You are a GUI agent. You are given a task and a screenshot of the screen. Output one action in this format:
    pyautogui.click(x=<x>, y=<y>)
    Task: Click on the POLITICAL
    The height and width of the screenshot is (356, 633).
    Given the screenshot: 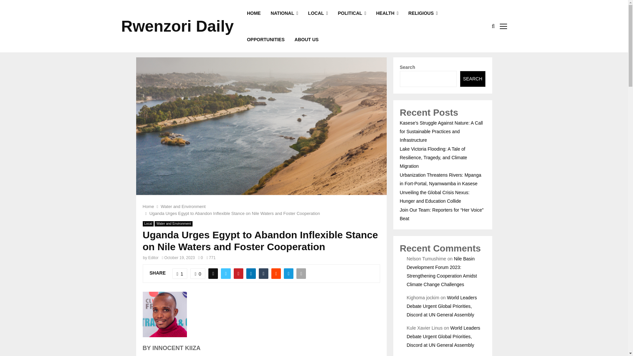 What is the action you would take?
    pyautogui.click(x=352, y=13)
    